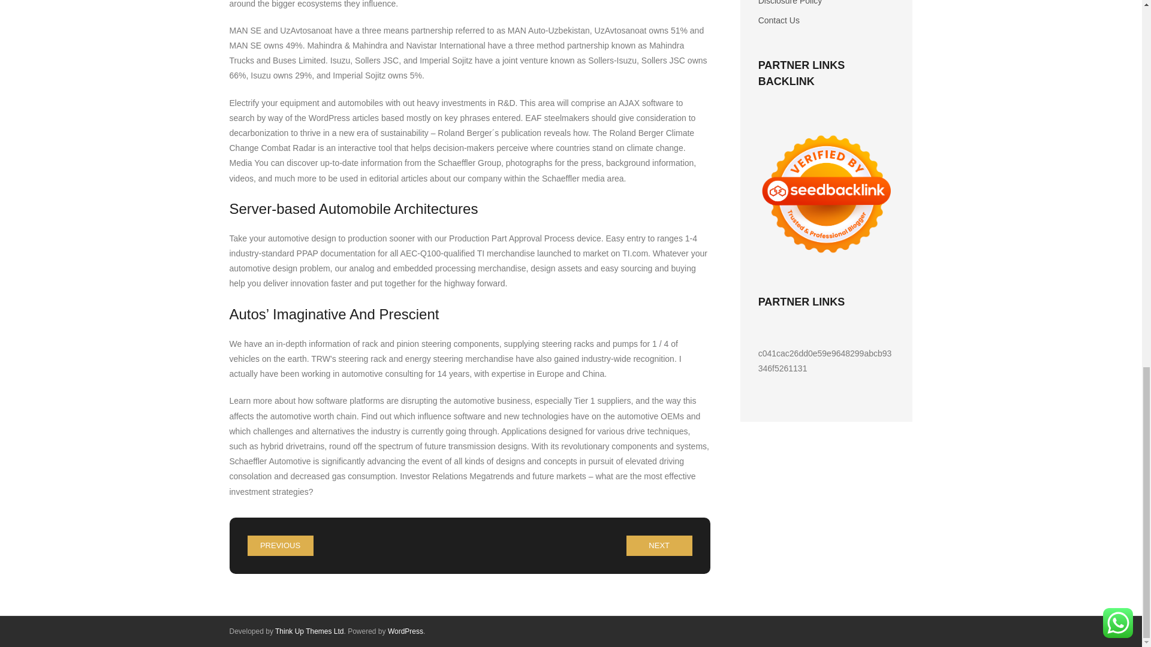 The height and width of the screenshot is (647, 1151). What do you see at coordinates (827, 194) in the screenshot?
I see `Seedbacklink` at bounding box center [827, 194].